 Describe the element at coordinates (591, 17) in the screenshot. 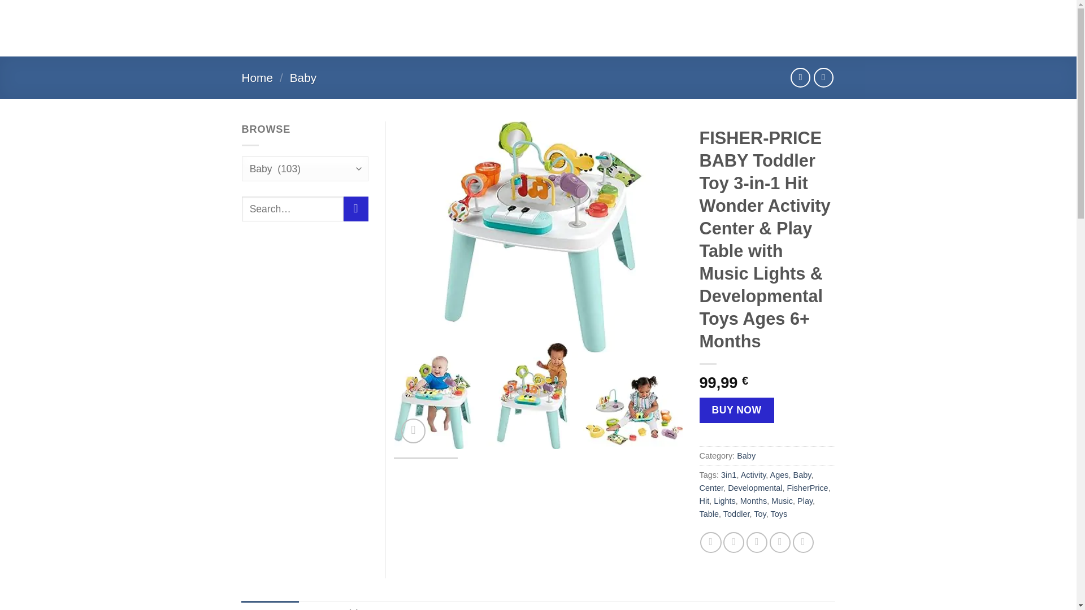

I see `POLICY PAGE` at that location.